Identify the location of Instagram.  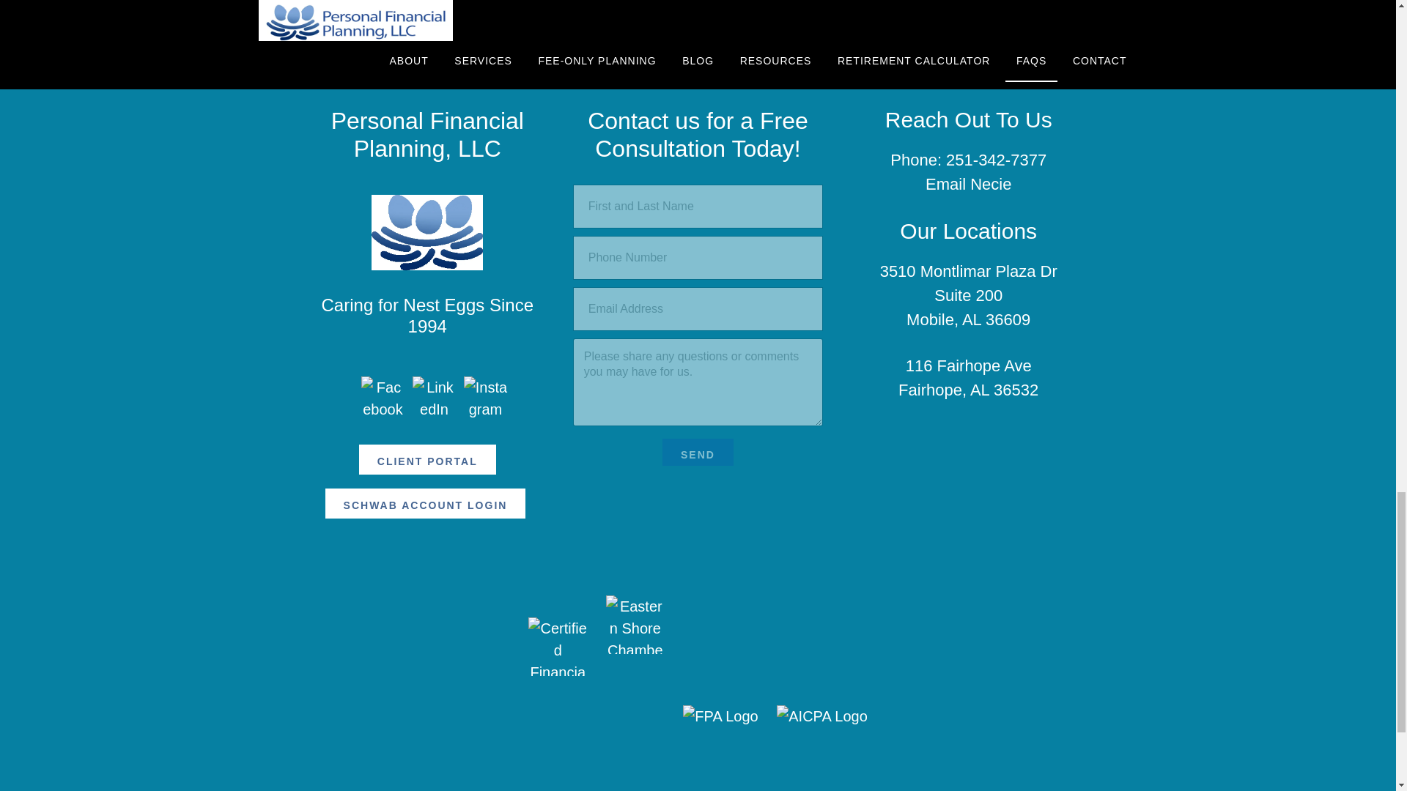
(484, 398).